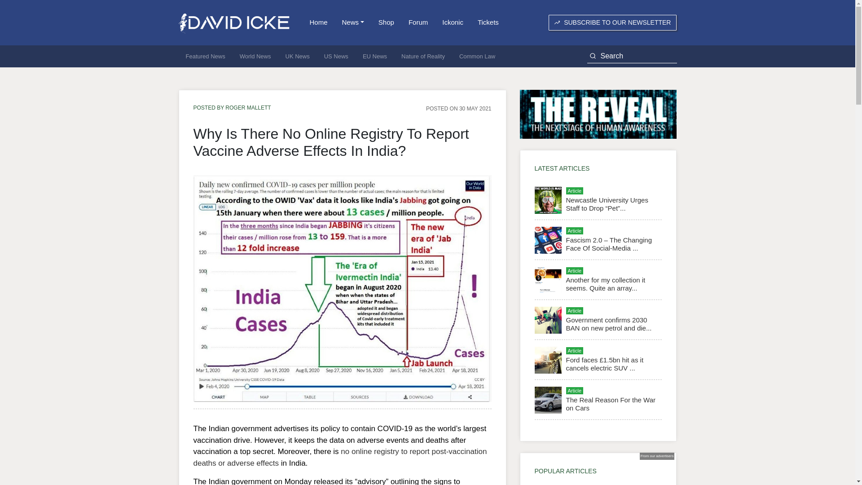 The width and height of the screenshot is (862, 485). What do you see at coordinates (612, 22) in the screenshot?
I see `SUBSCRIBE TO OUR NEWSLETTER` at bounding box center [612, 22].